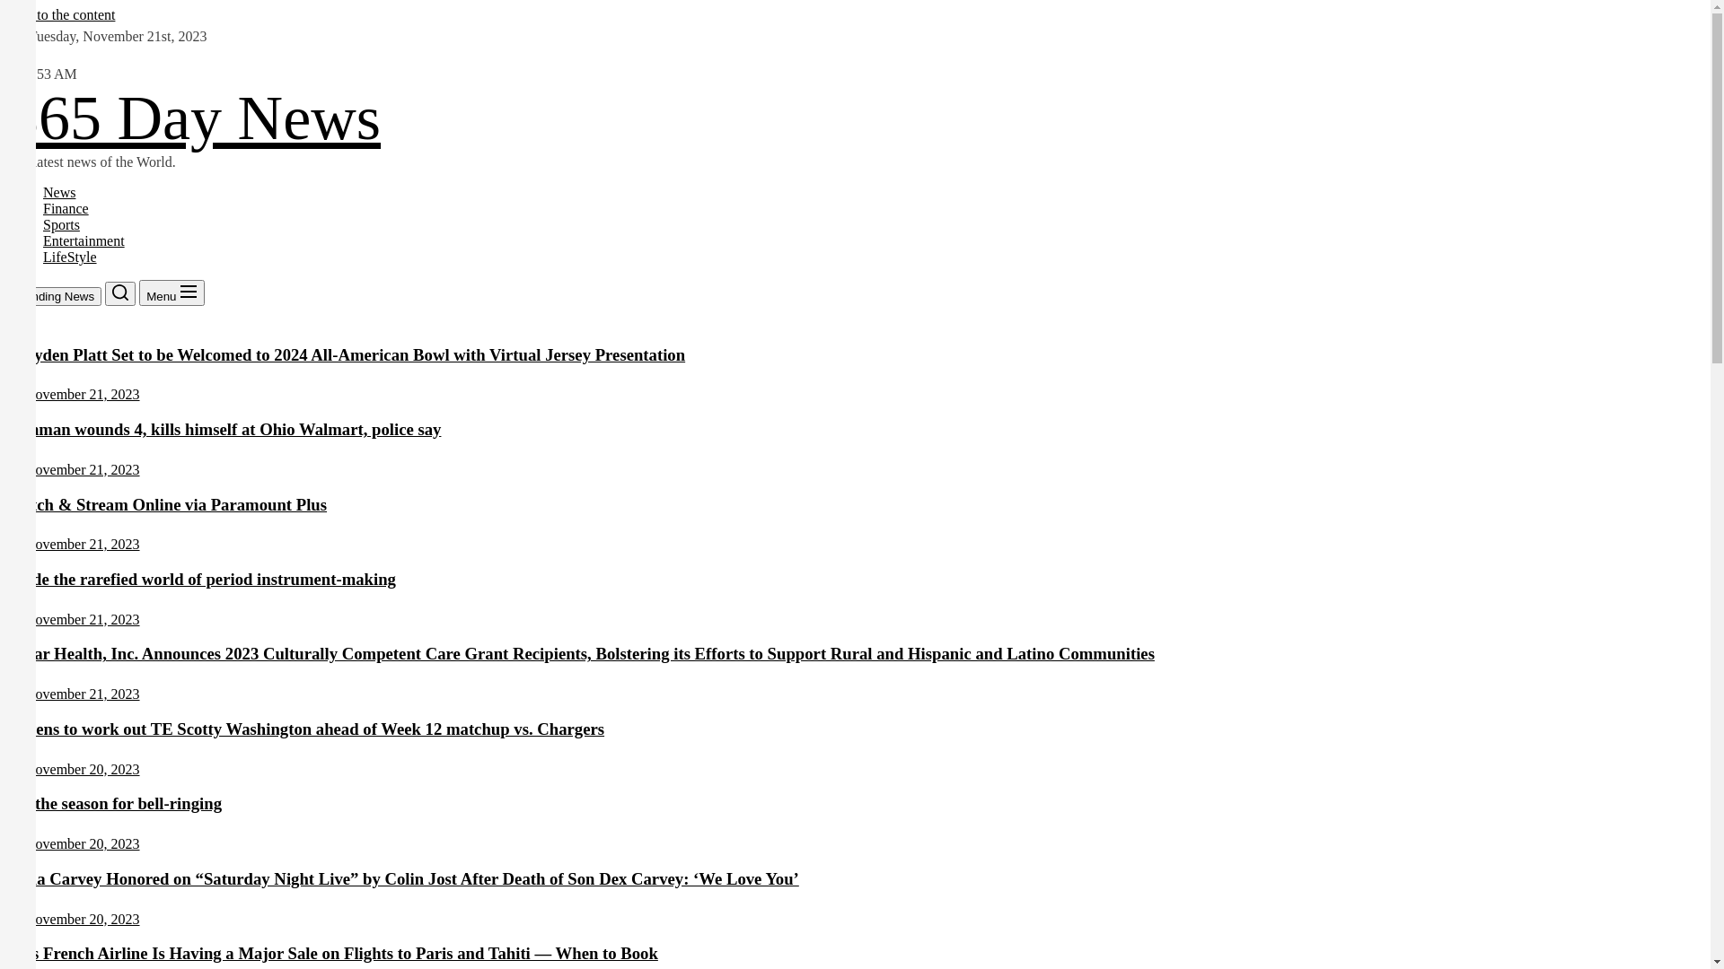  I want to click on inside the rarefied world of period instrument-making, so click(201, 579).